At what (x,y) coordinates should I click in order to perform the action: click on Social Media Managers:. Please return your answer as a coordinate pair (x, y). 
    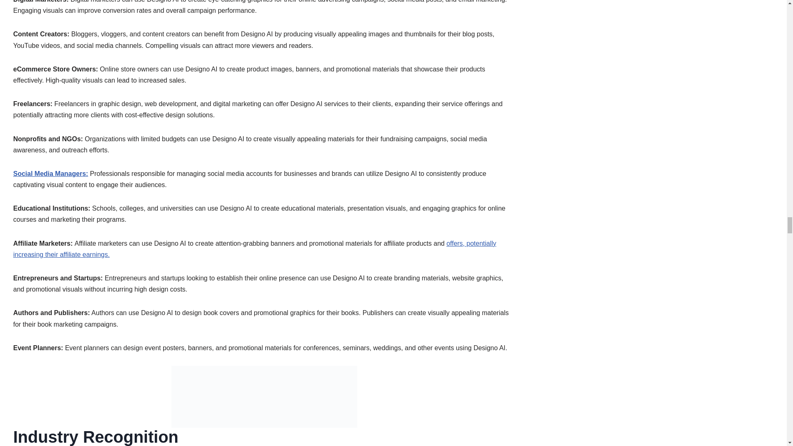
    Looking at the image, I should click on (50, 173).